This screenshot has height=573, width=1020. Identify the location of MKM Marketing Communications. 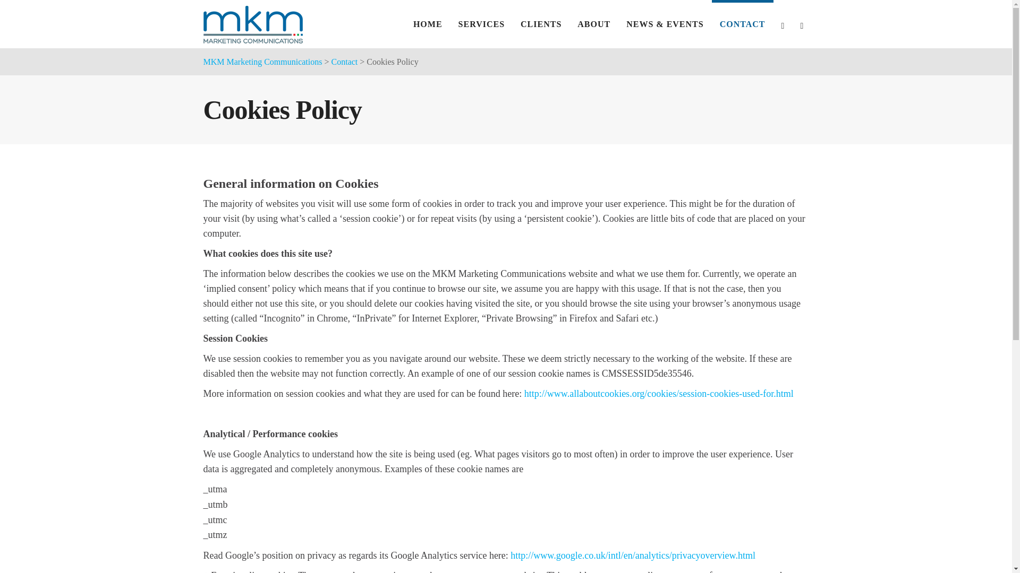
(262, 62).